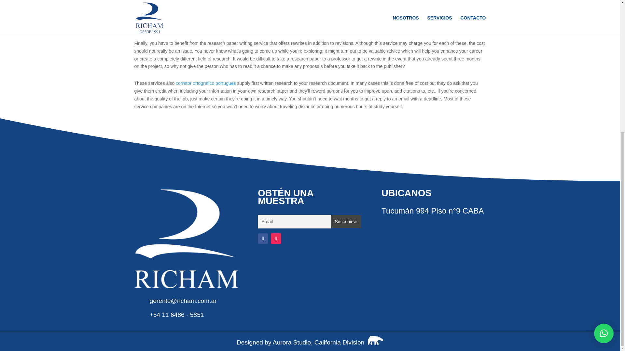 This screenshot has height=351, width=625. Describe the element at coordinates (263, 239) in the screenshot. I see `Seguir en Facebook` at that location.